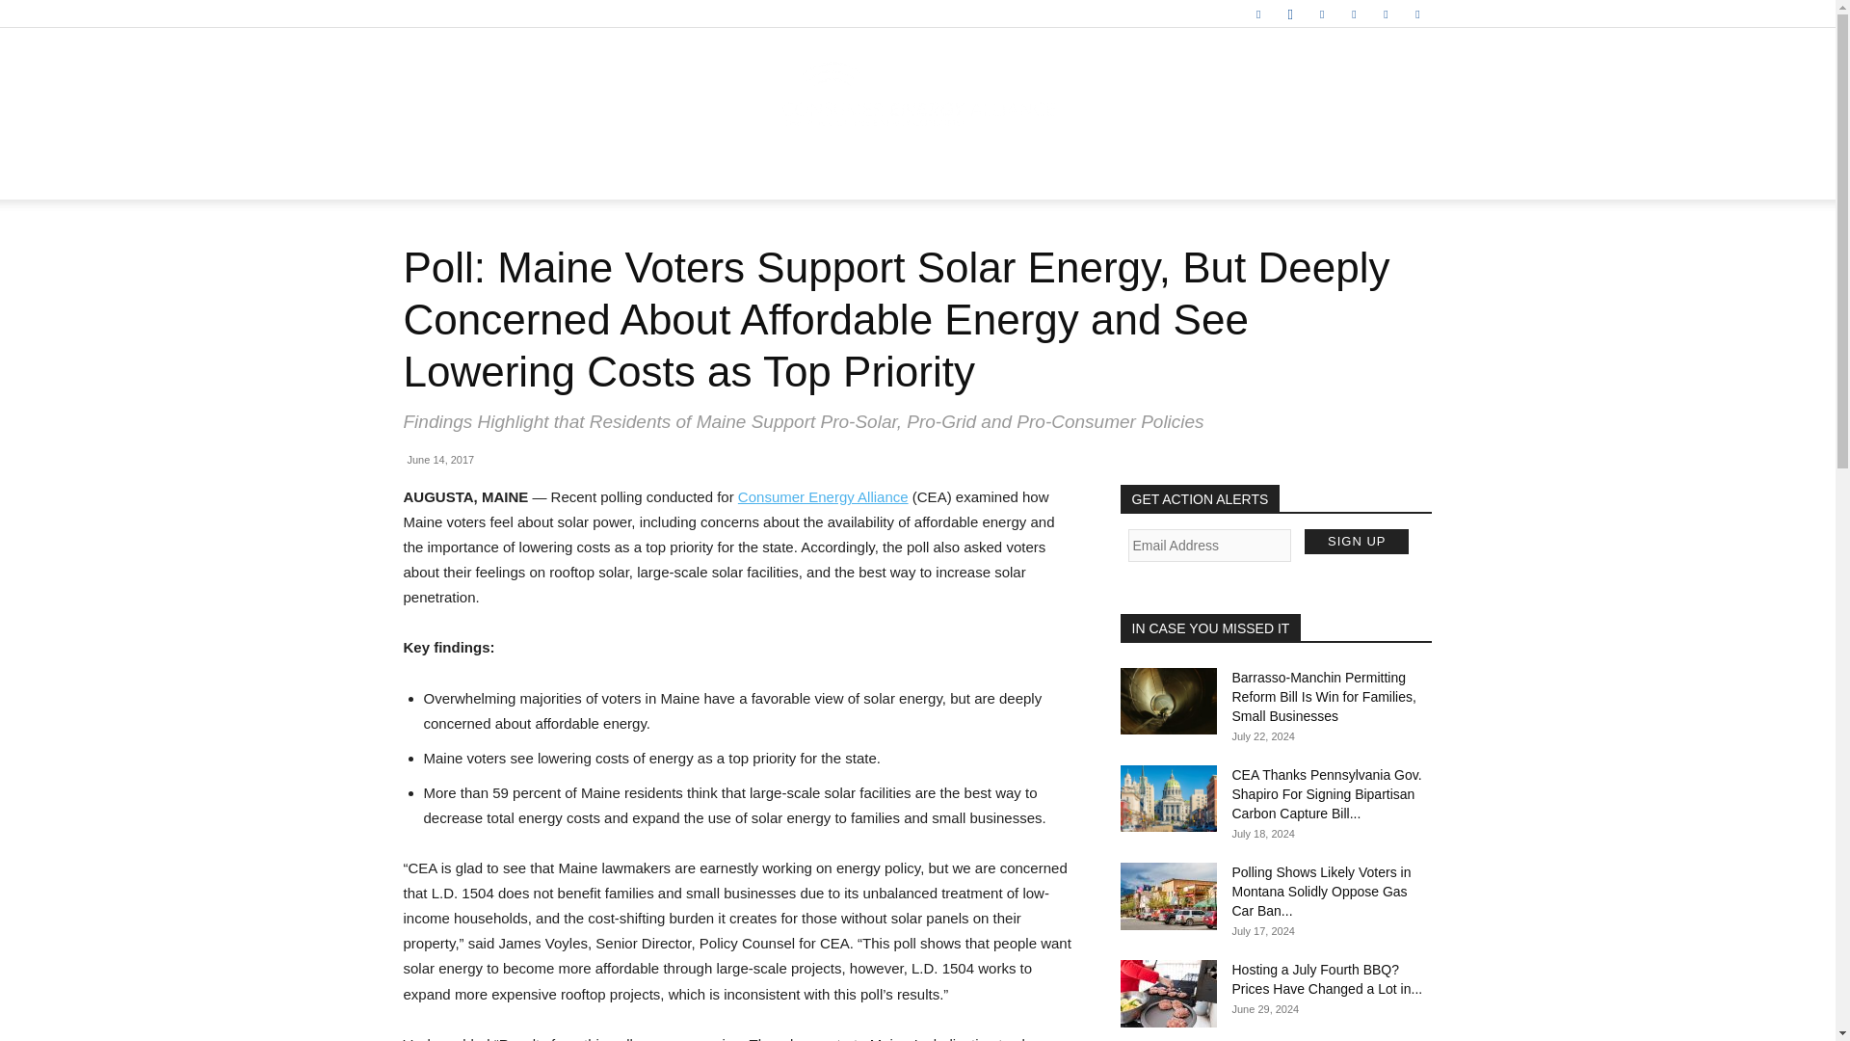  Describe the element at coordinates (1257, 13) in the screenshot. I see `Facebook` at that location.